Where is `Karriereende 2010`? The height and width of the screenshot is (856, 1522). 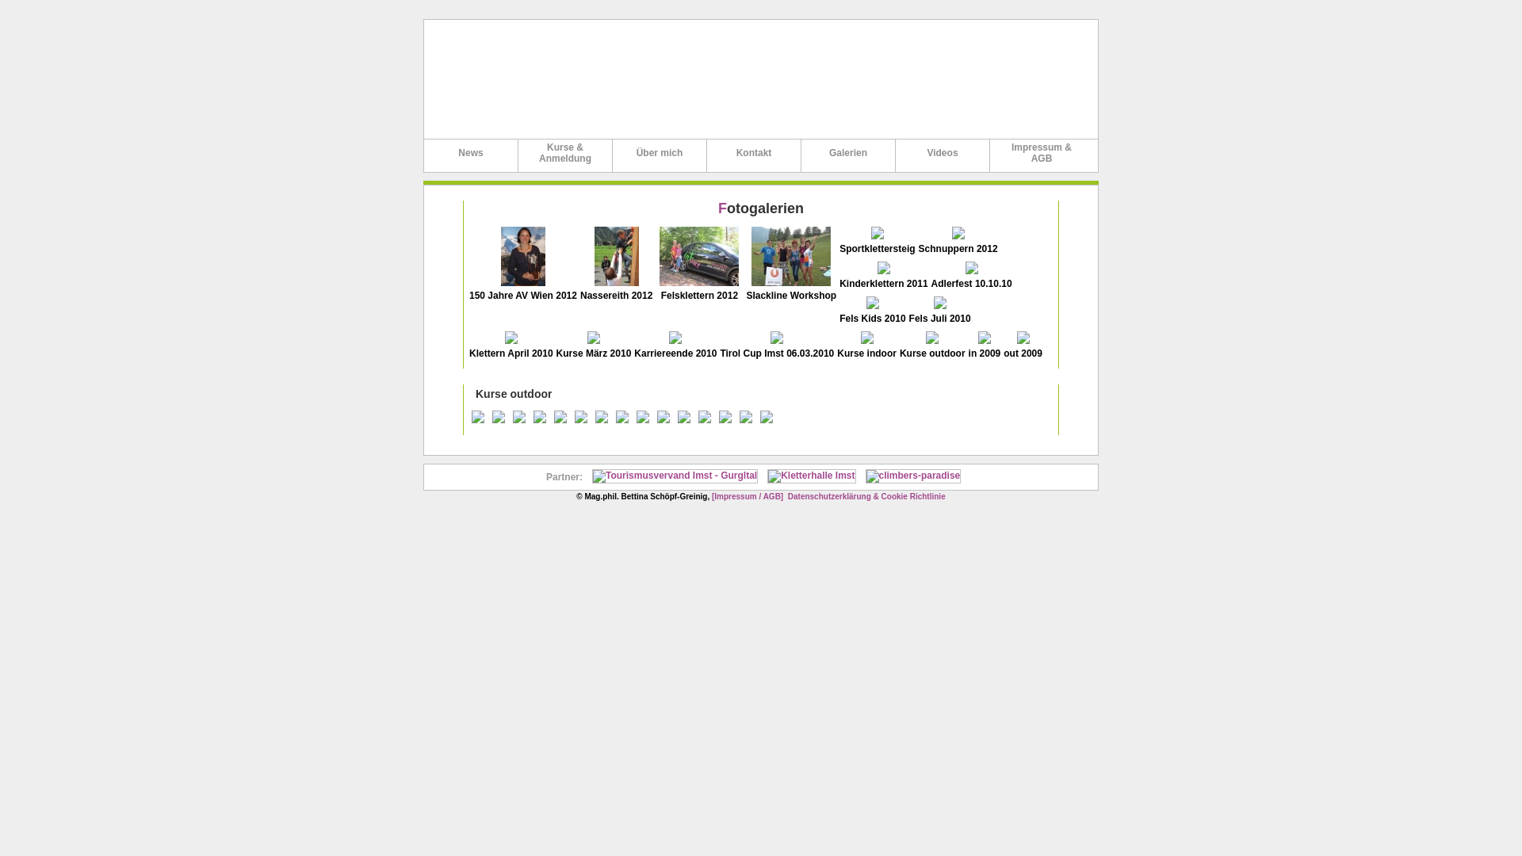 Karriereende 2010 is located at coordinates (675, 349).